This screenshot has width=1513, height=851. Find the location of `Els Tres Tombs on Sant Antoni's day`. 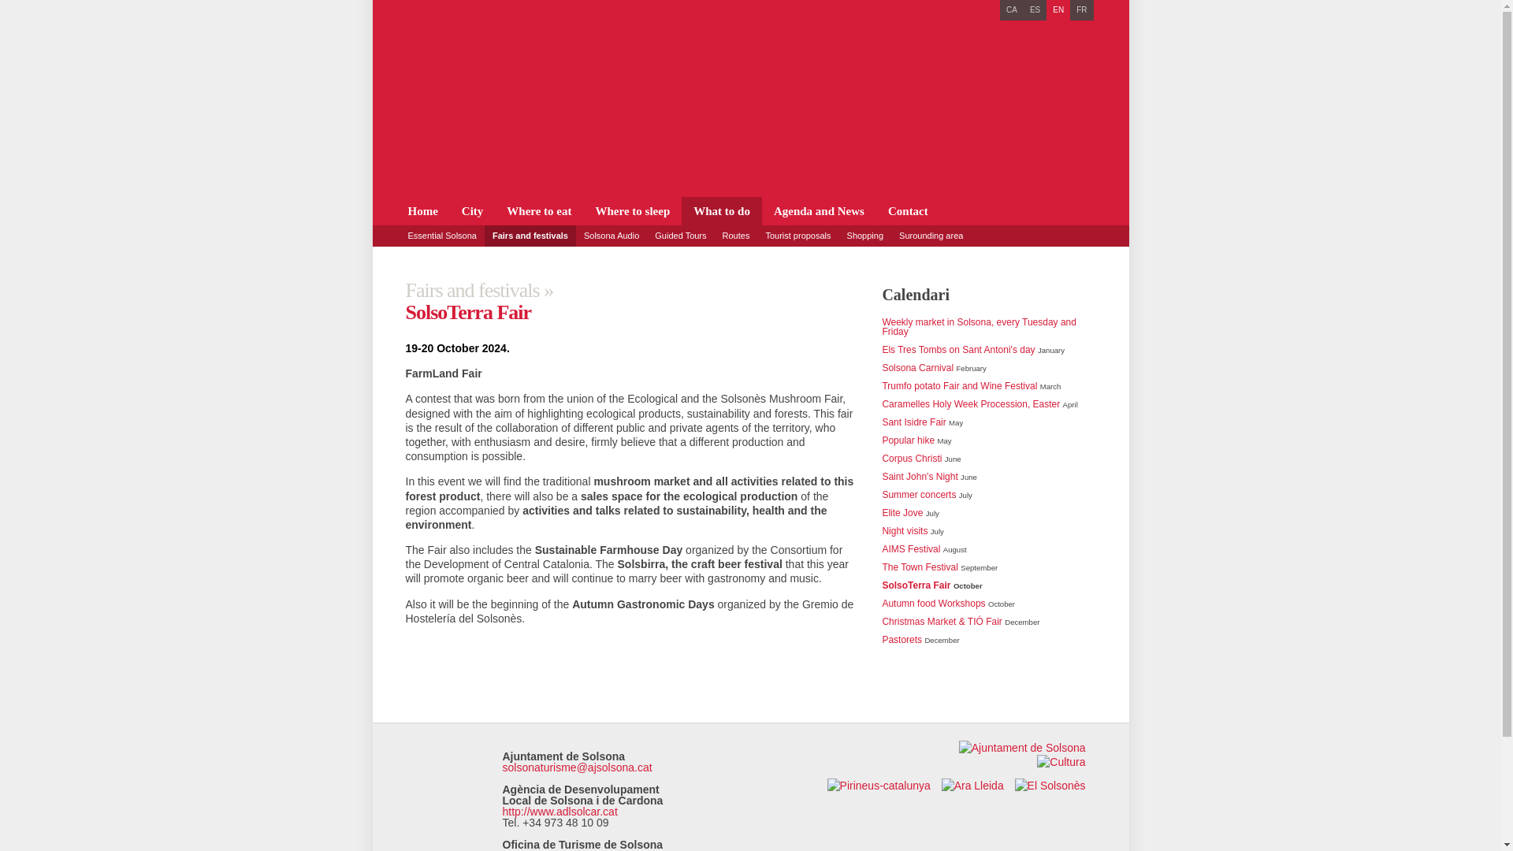

Els Tres Tombs on Sant Antoni's day is located at coordinates (958, 350).